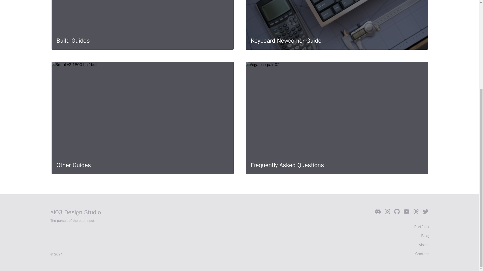  Describe the element at coordinates (422, 227) in the screenshot. I see `Portfolio` at that location.